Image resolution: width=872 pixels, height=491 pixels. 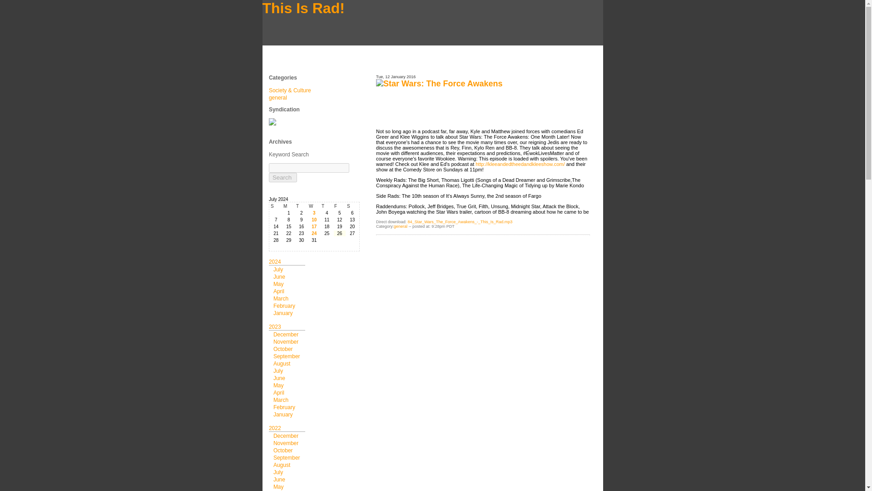 What do you see at coordinates (281, 400) in the screenshot?
I see `March` at bounding box center [281, 400].